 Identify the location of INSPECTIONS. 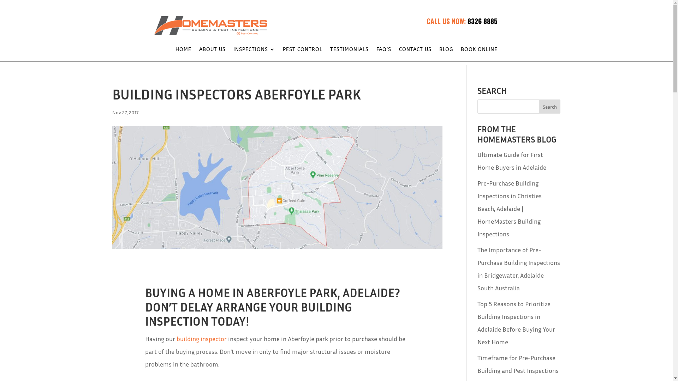
(254, 51).